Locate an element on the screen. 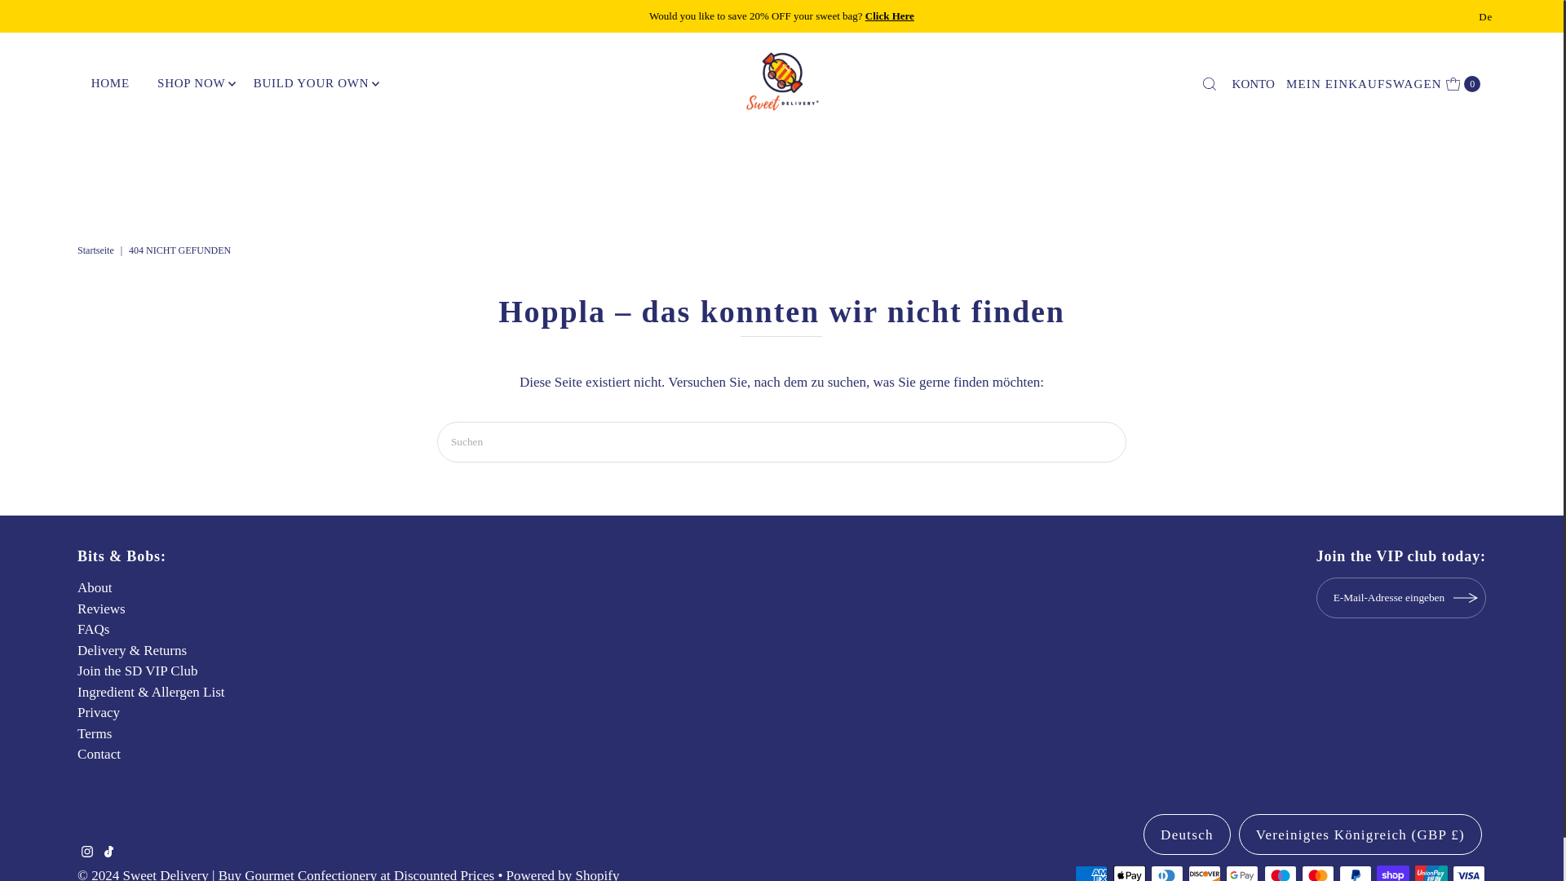  American Express is located at coordinates (1090, 873).